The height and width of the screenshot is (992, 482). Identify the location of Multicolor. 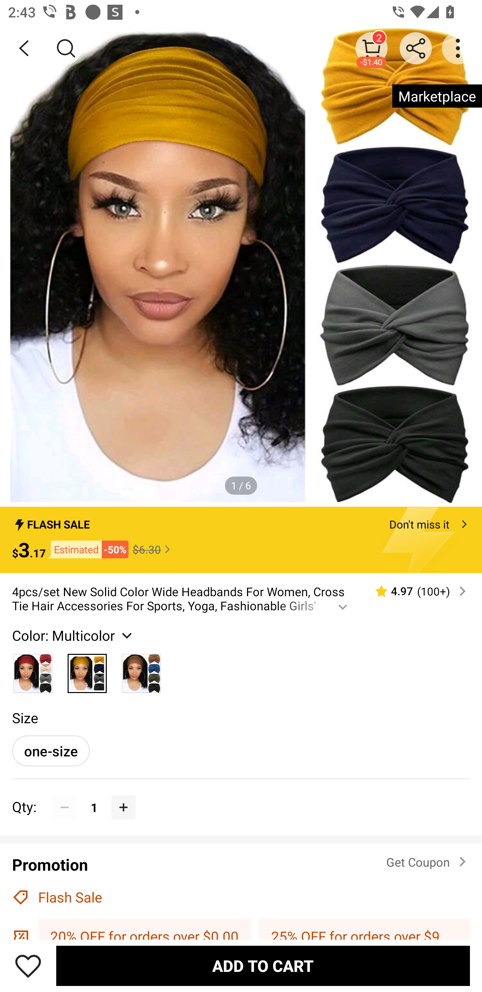
(141, 670).